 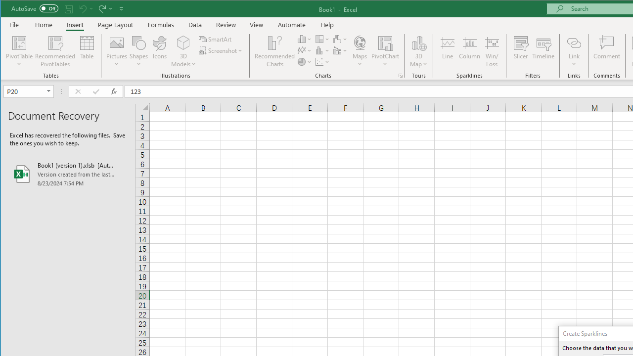 What do you see at coordinates (520, 51) in the screenshot?
I see `Slicer...` at bounding box center [520, 51].